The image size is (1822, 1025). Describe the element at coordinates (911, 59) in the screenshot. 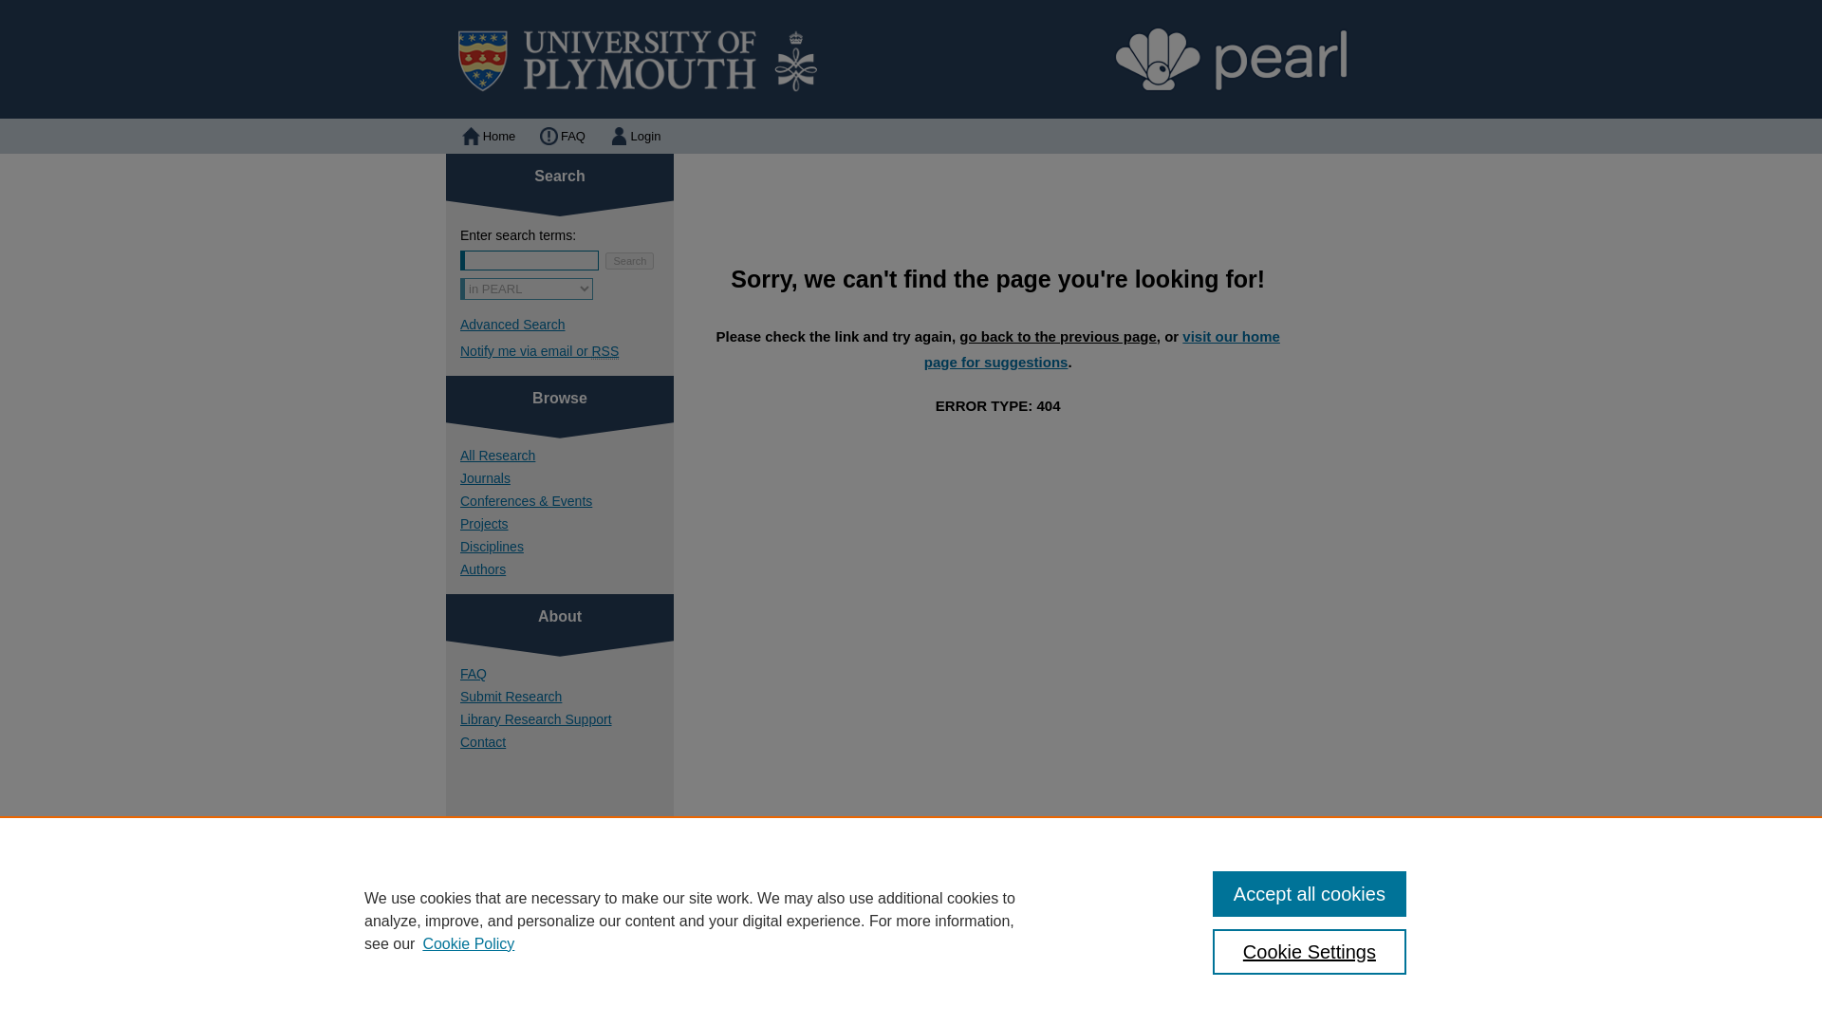

I see `PEARL` at that location.